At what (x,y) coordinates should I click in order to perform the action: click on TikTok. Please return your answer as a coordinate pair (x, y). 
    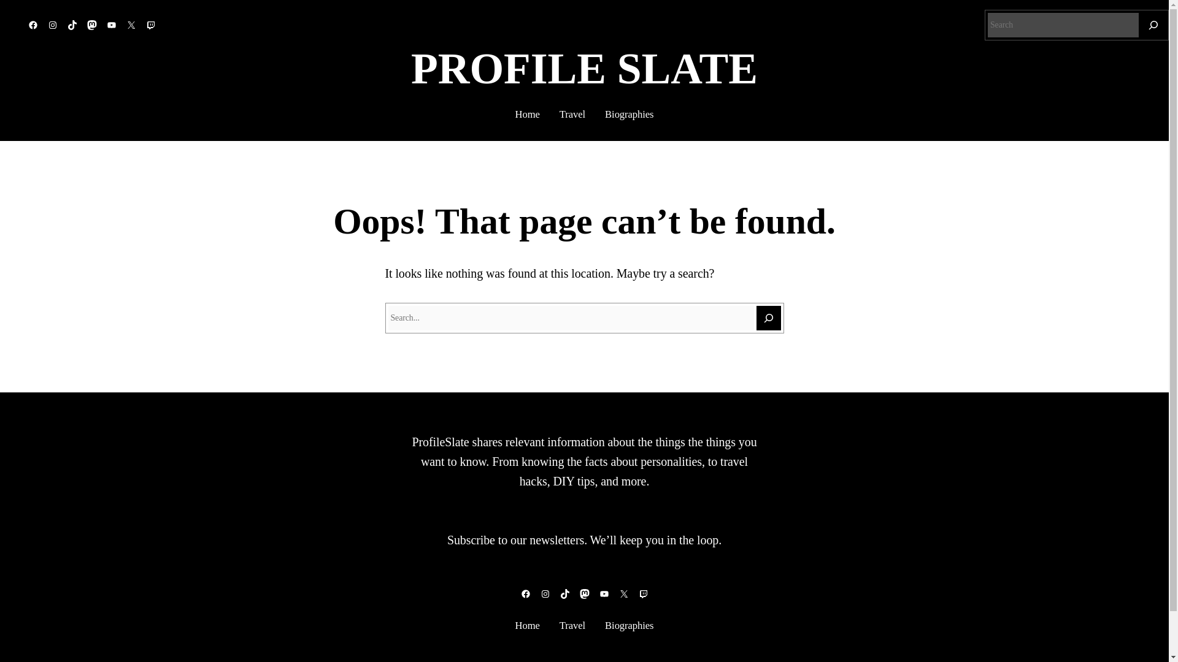
    Looking at the image, I should click on (564, 594).